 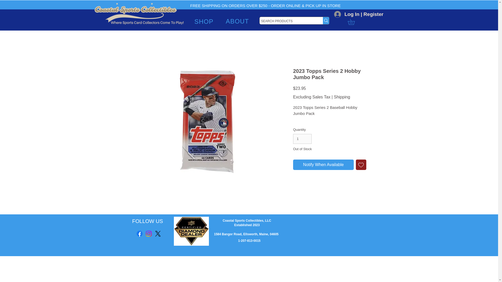 What do you see at coordinates (323, 165) in the screenshot?
I see `Notify When Available` at bounding box center [323, 165].